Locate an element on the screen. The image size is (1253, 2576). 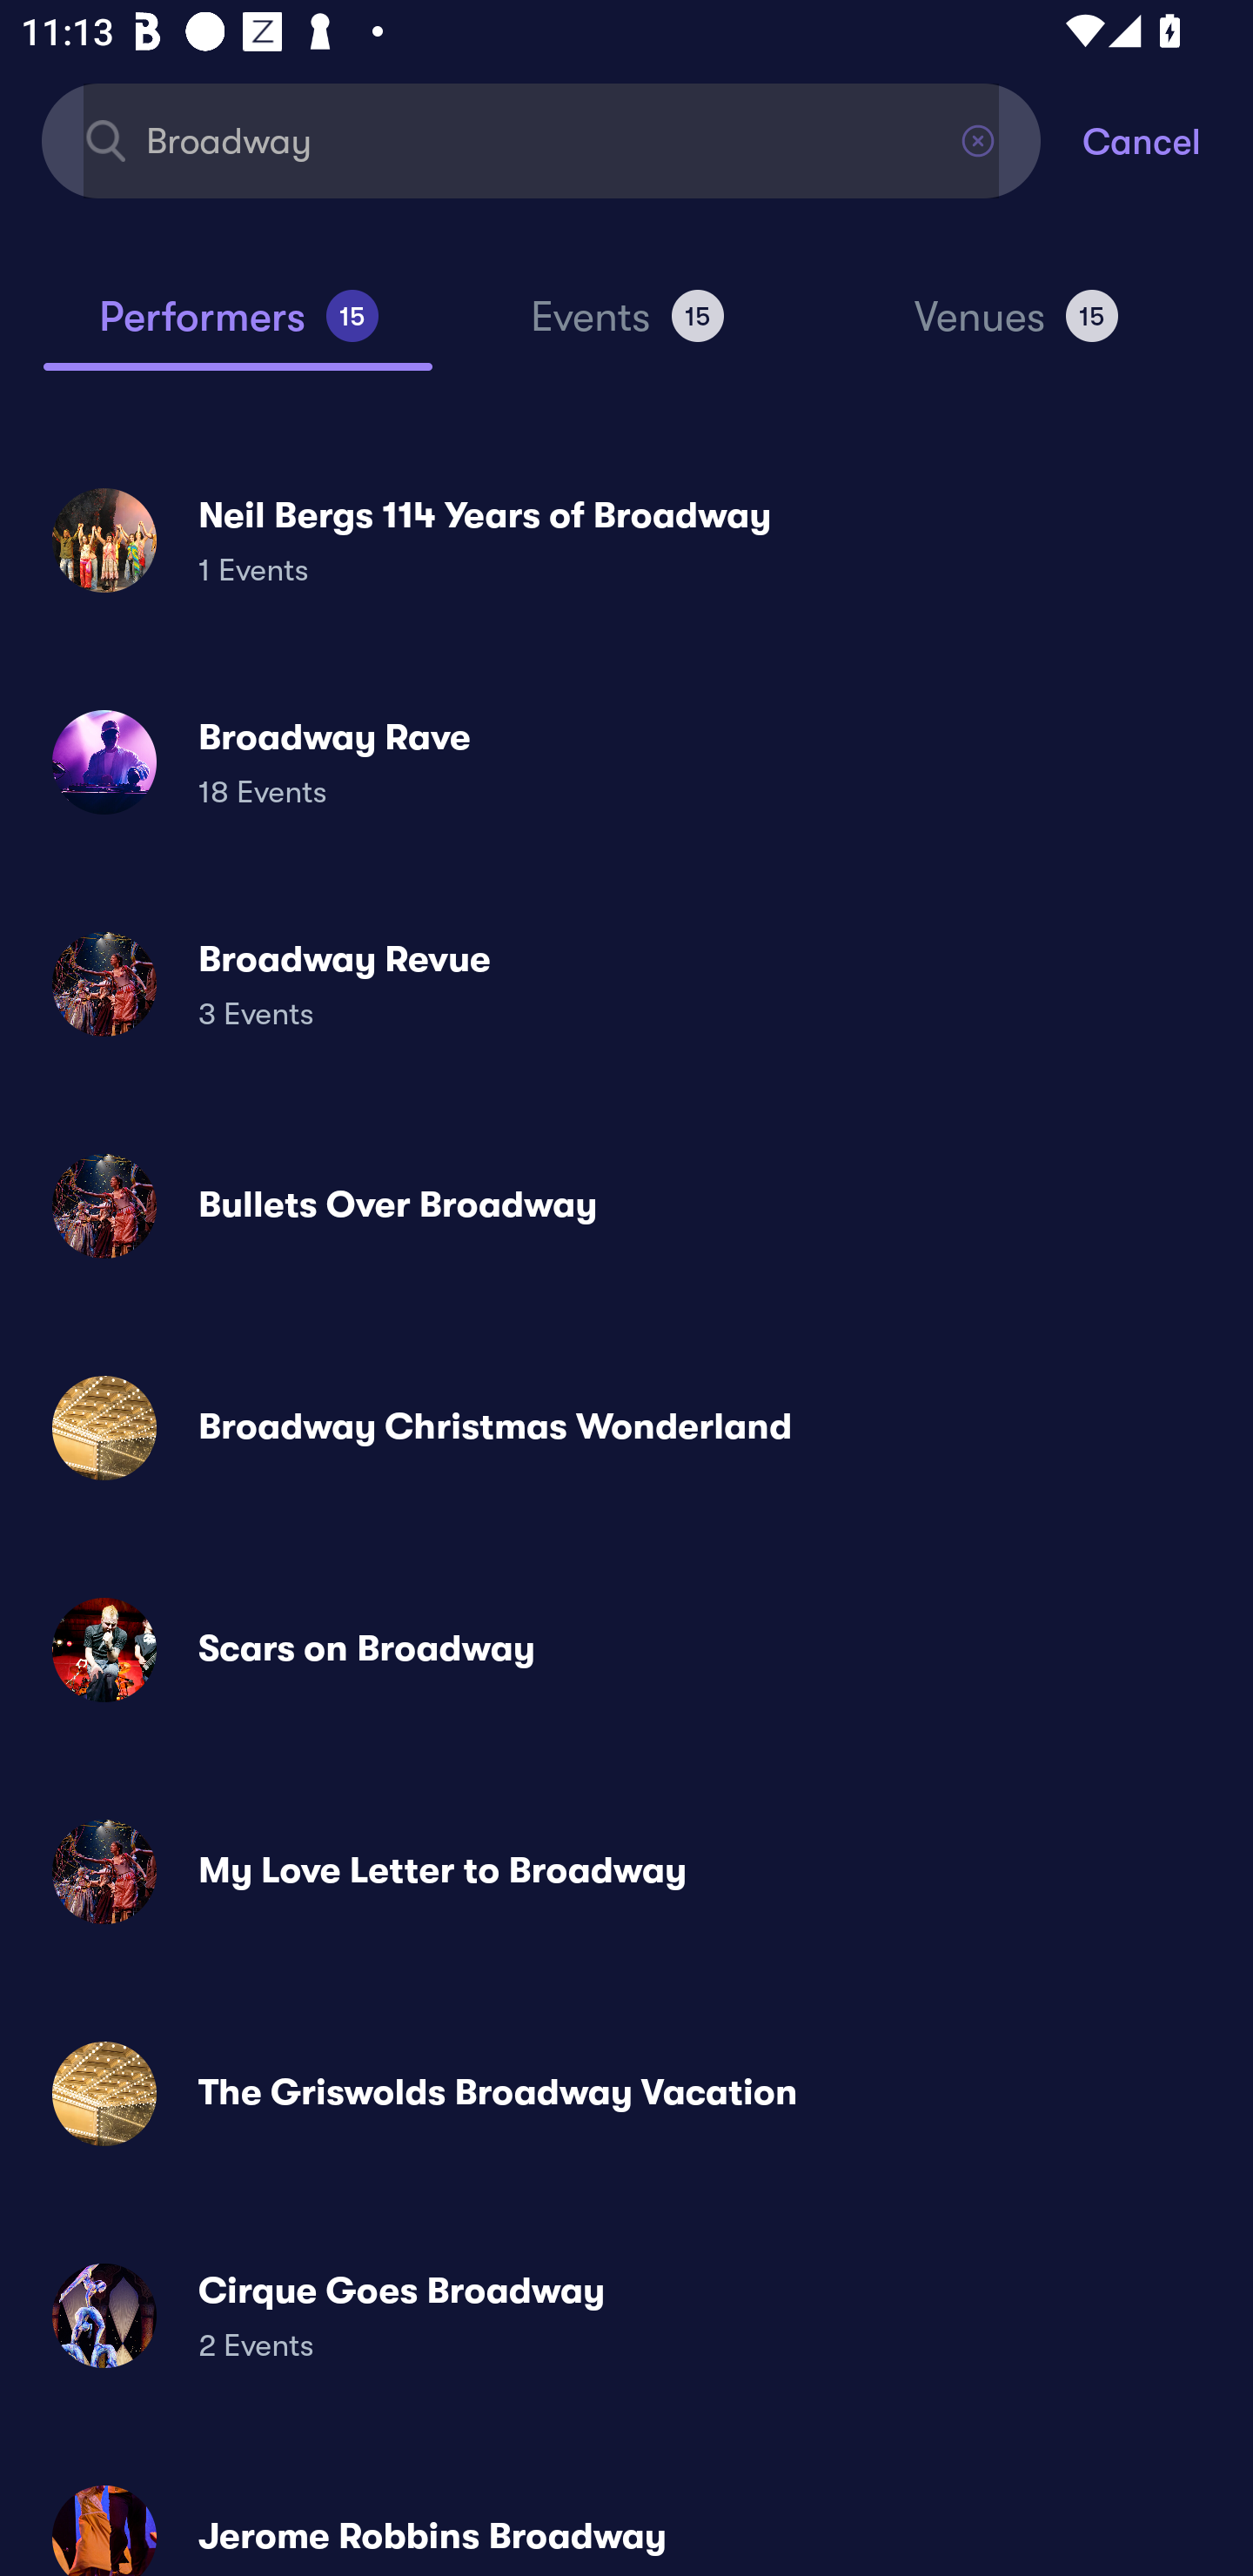
Broadway Rave 18 Events is located at coordinates (626, 762).